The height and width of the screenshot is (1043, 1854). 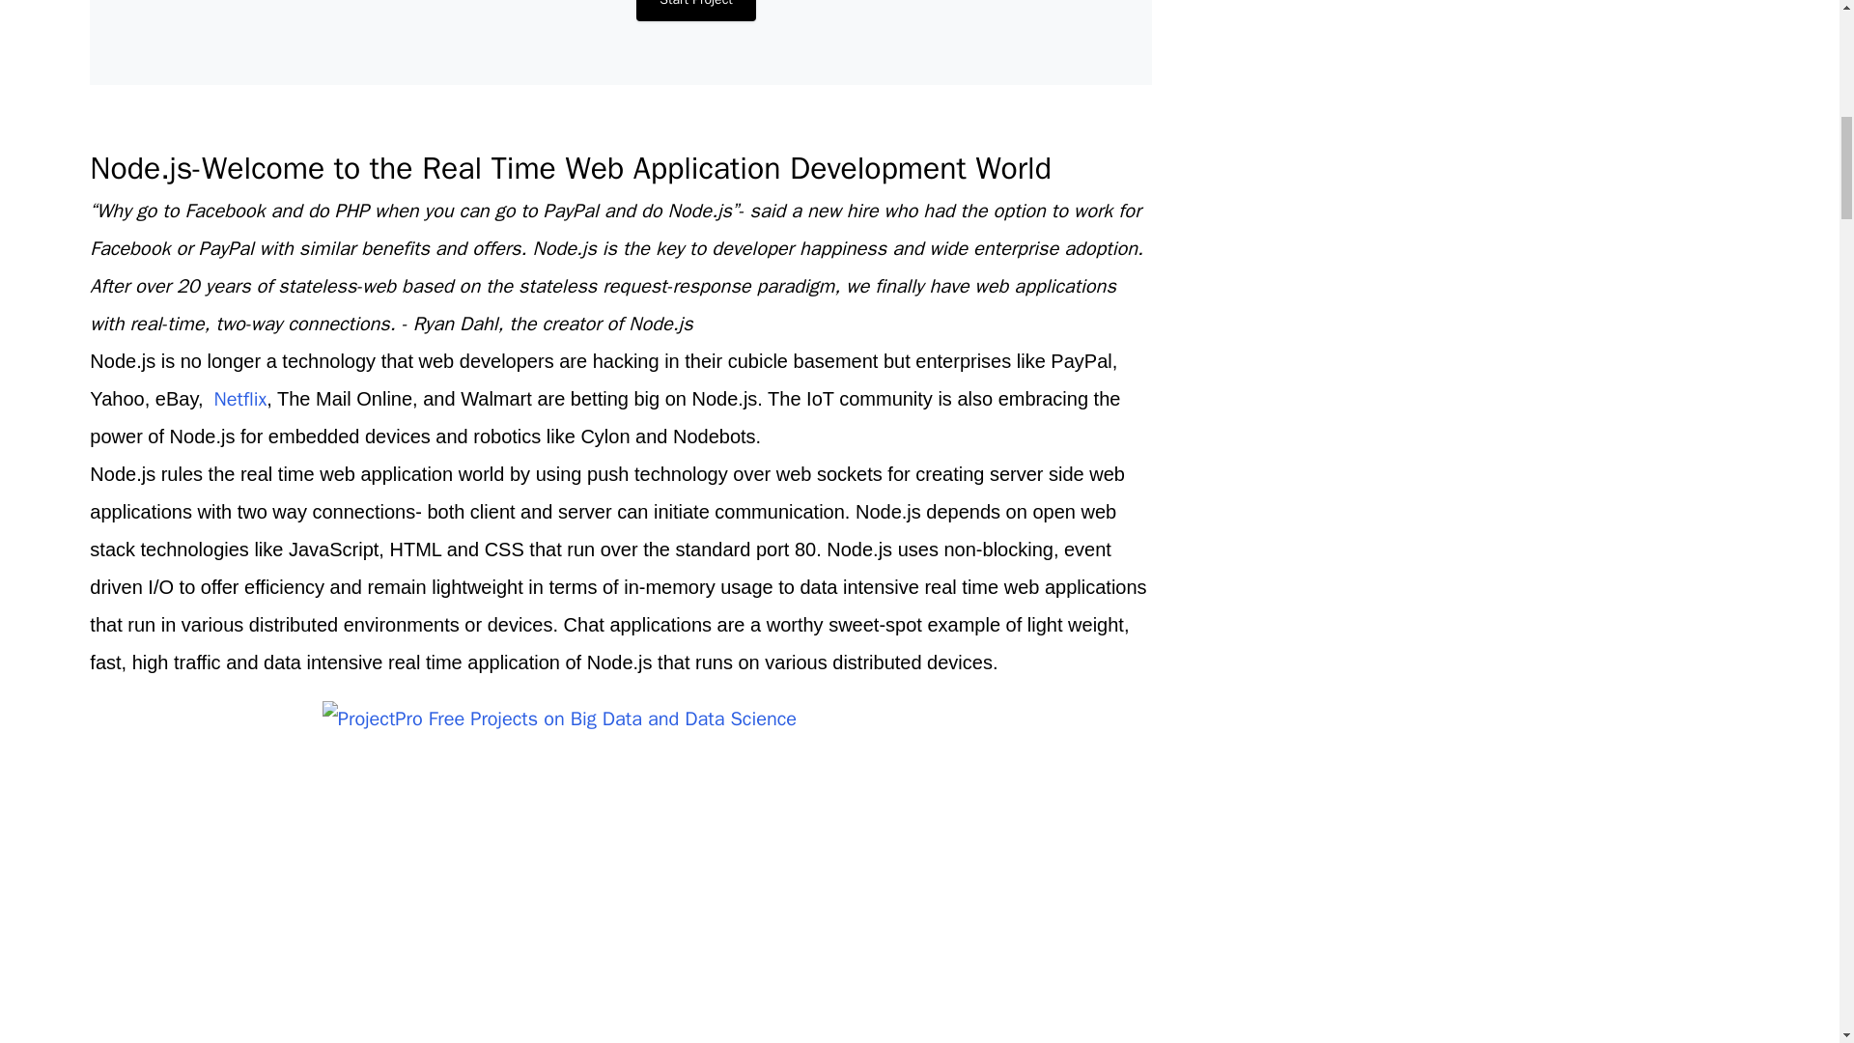 What do you see at coordinates (240, 398) in the screenshot?
I see `5 Big Data Startup Success Stories` at bounding box center [240, 398].